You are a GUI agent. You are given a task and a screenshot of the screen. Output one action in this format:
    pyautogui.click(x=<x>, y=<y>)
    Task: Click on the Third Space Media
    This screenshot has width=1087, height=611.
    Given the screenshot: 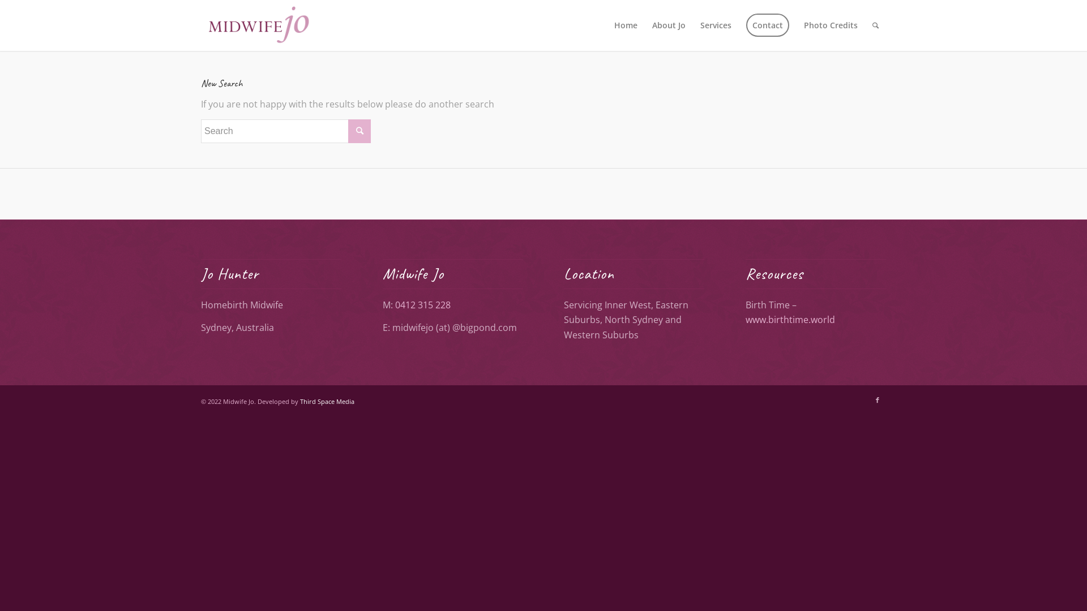 What is the action you would take?
    pyautogui.click(x=327, y=402)
    